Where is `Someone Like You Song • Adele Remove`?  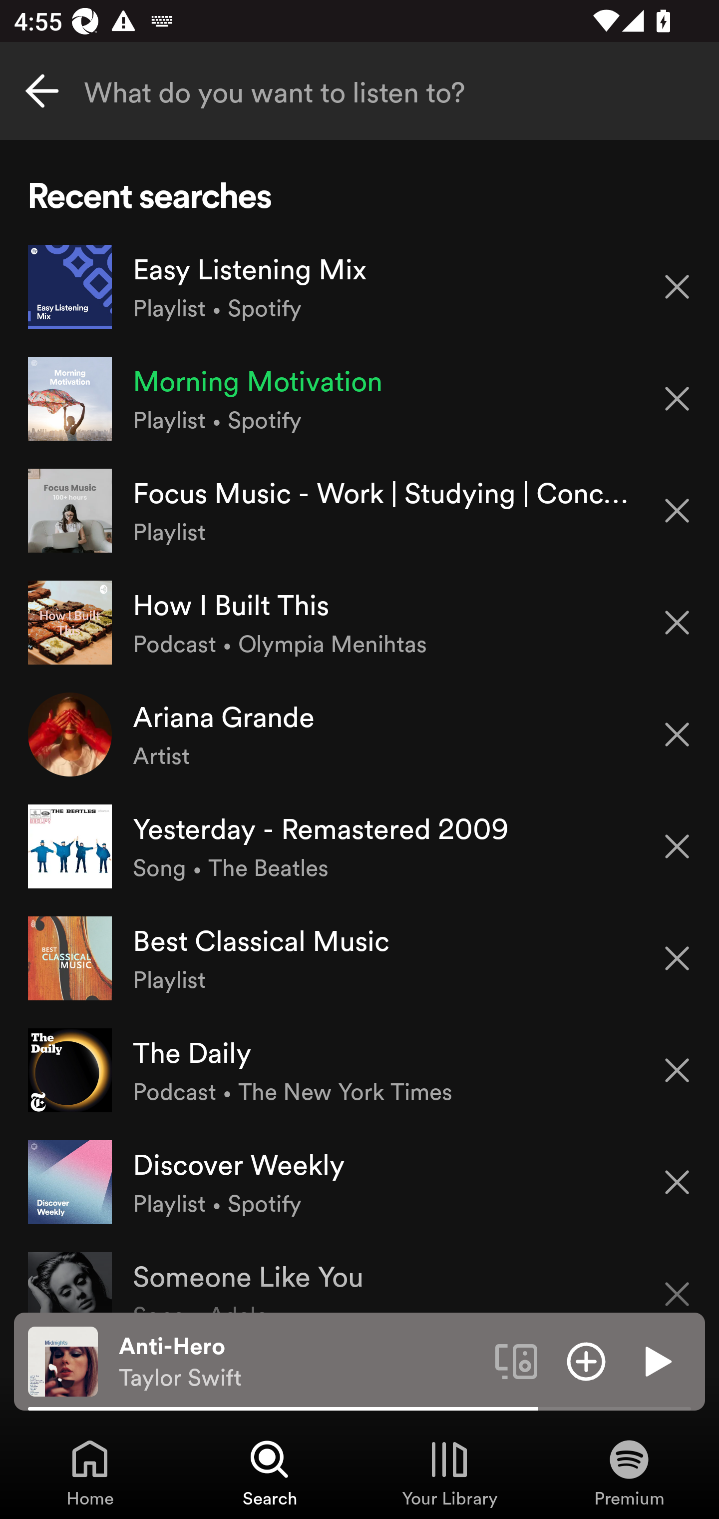
Someone Like You Song • Adele Remove is located at coordinates (359, 1275).